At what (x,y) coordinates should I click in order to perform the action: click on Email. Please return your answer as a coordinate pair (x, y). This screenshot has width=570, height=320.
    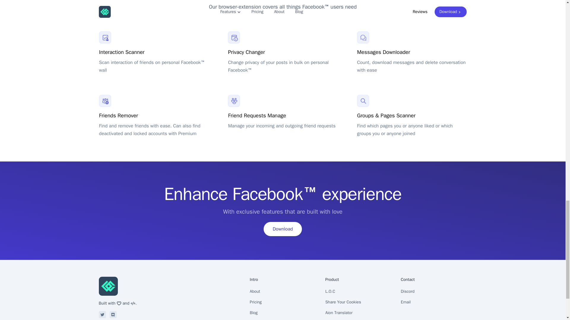
    Looking at the image, I should click on (433, 302).